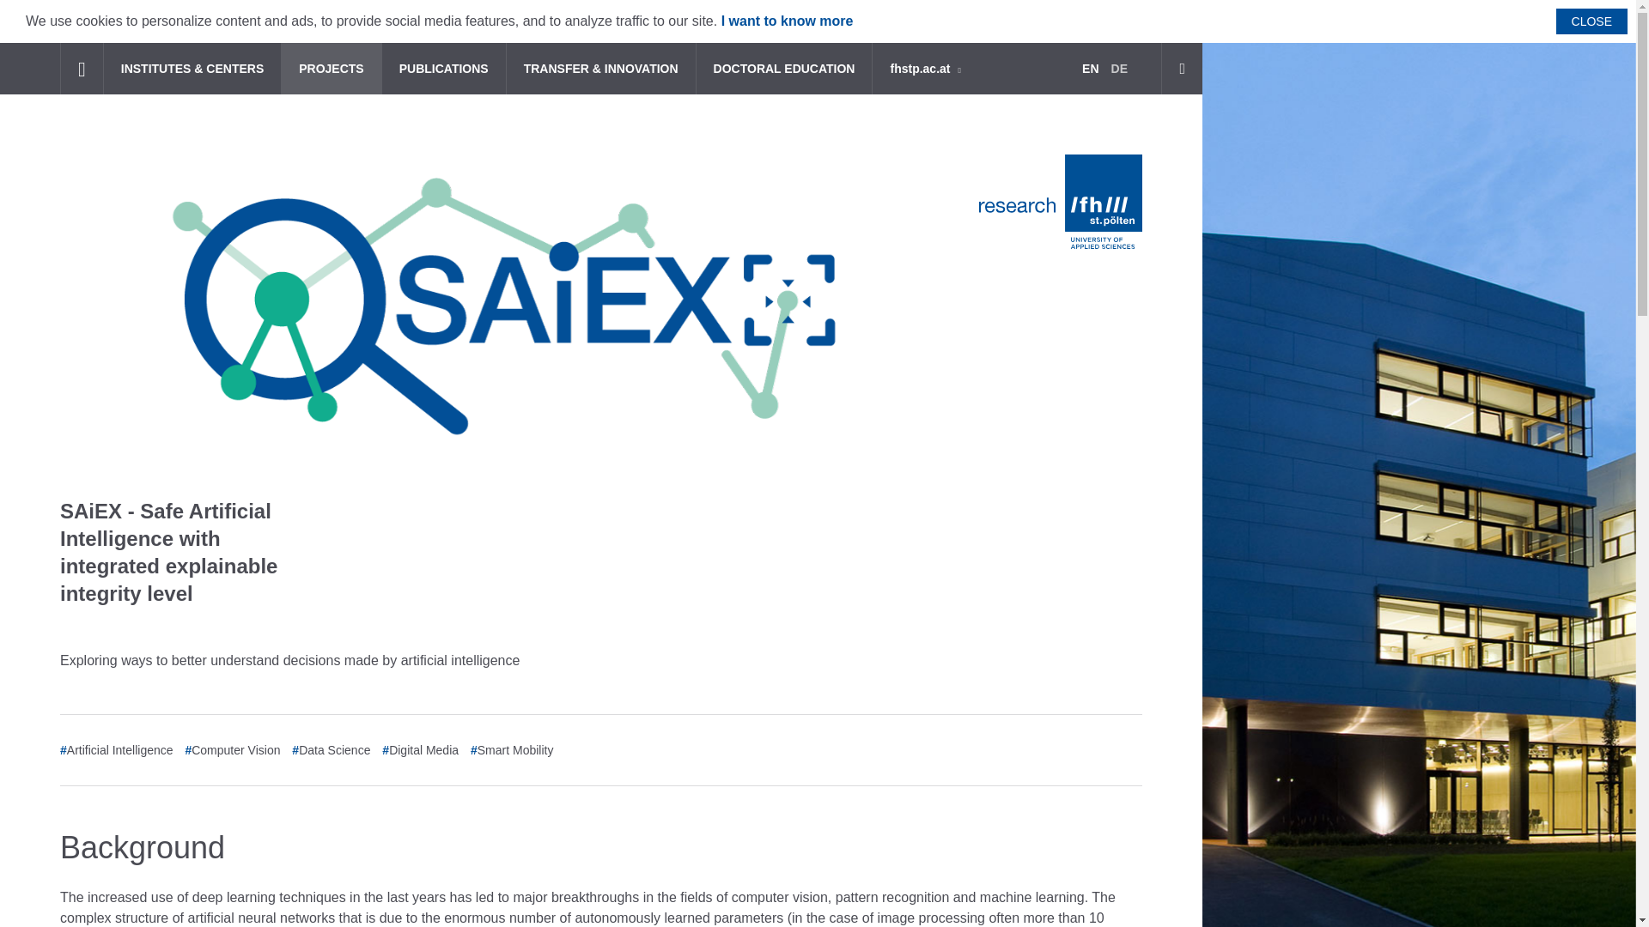  What do you see at coordinates (333, 750) in the screenshot?
I see `Data Science` at bounding box center [333, 750].